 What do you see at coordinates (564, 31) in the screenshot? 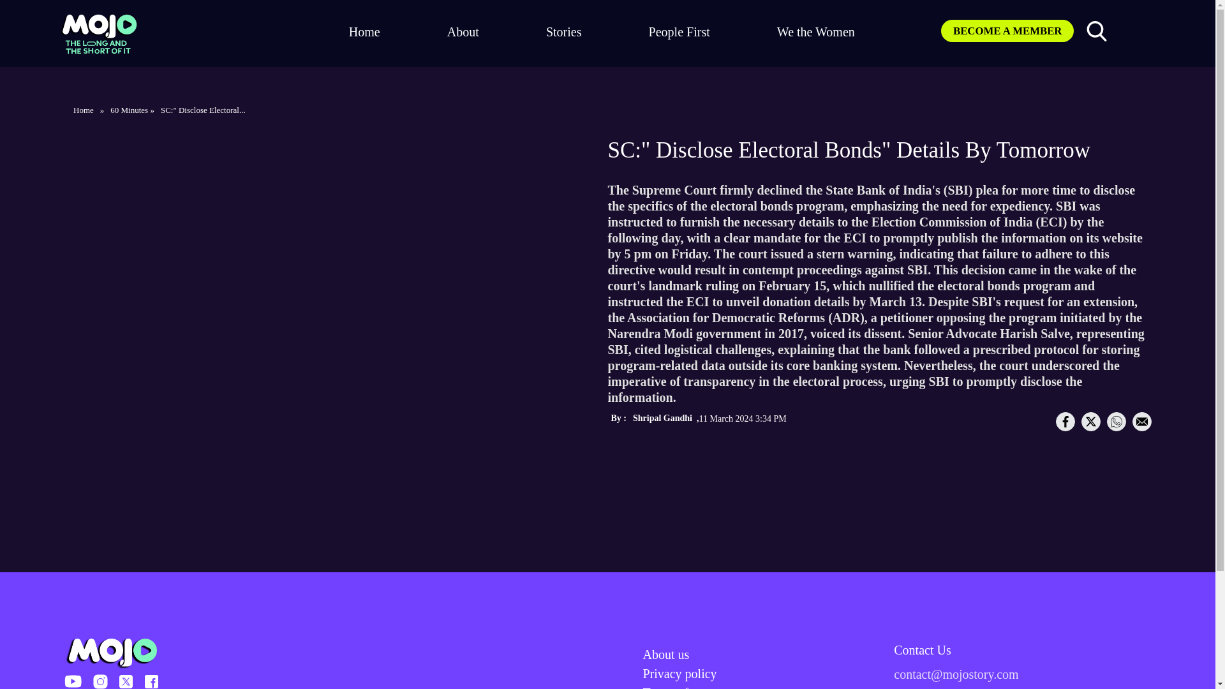
I see `Stories` at bounding box center [564, 31].